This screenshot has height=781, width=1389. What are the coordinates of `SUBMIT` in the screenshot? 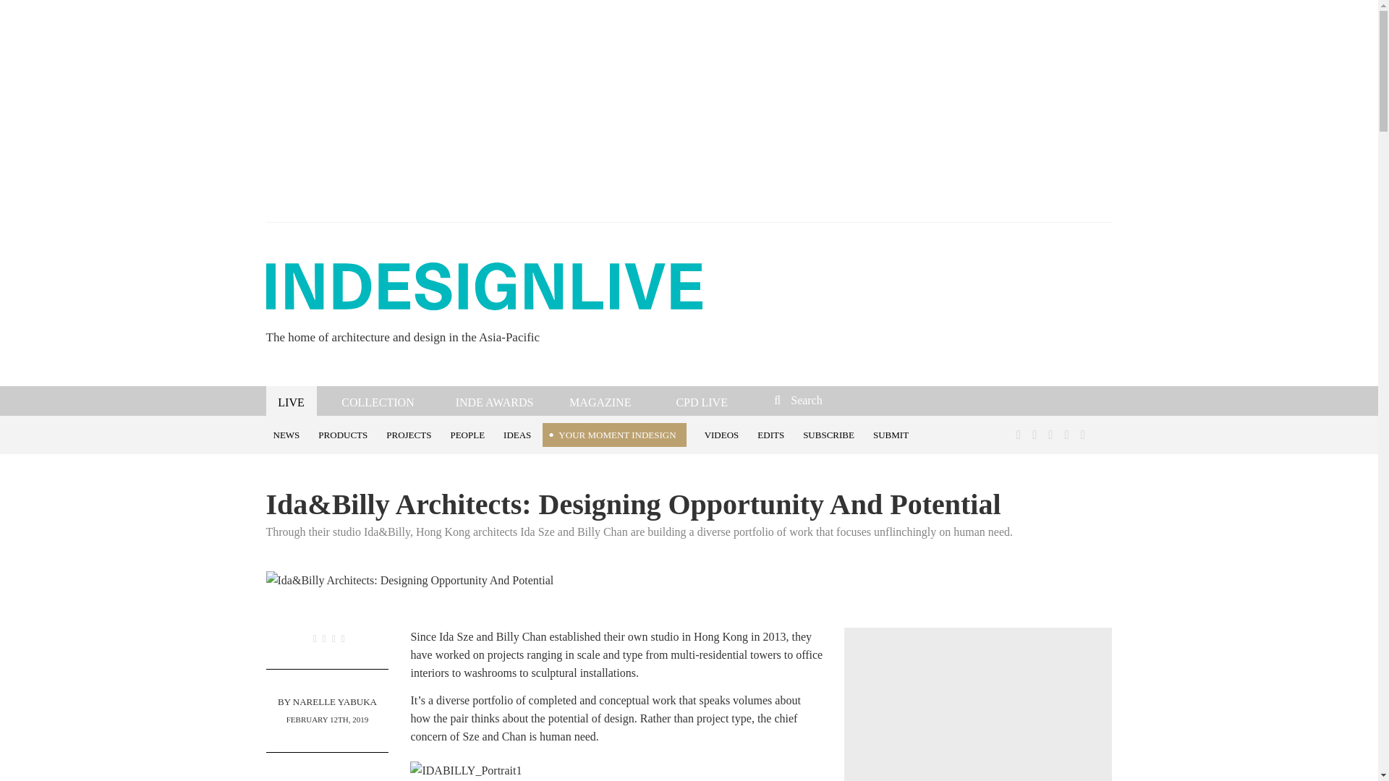 It's located at (893, 434).